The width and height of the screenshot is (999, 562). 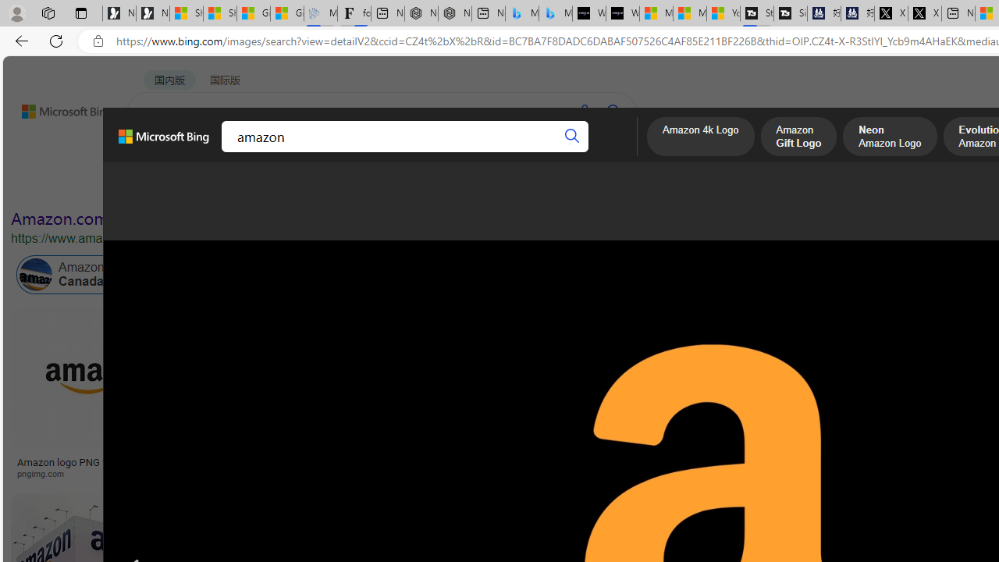 I want to click on pngimg.com, so click(x=45, y=473).